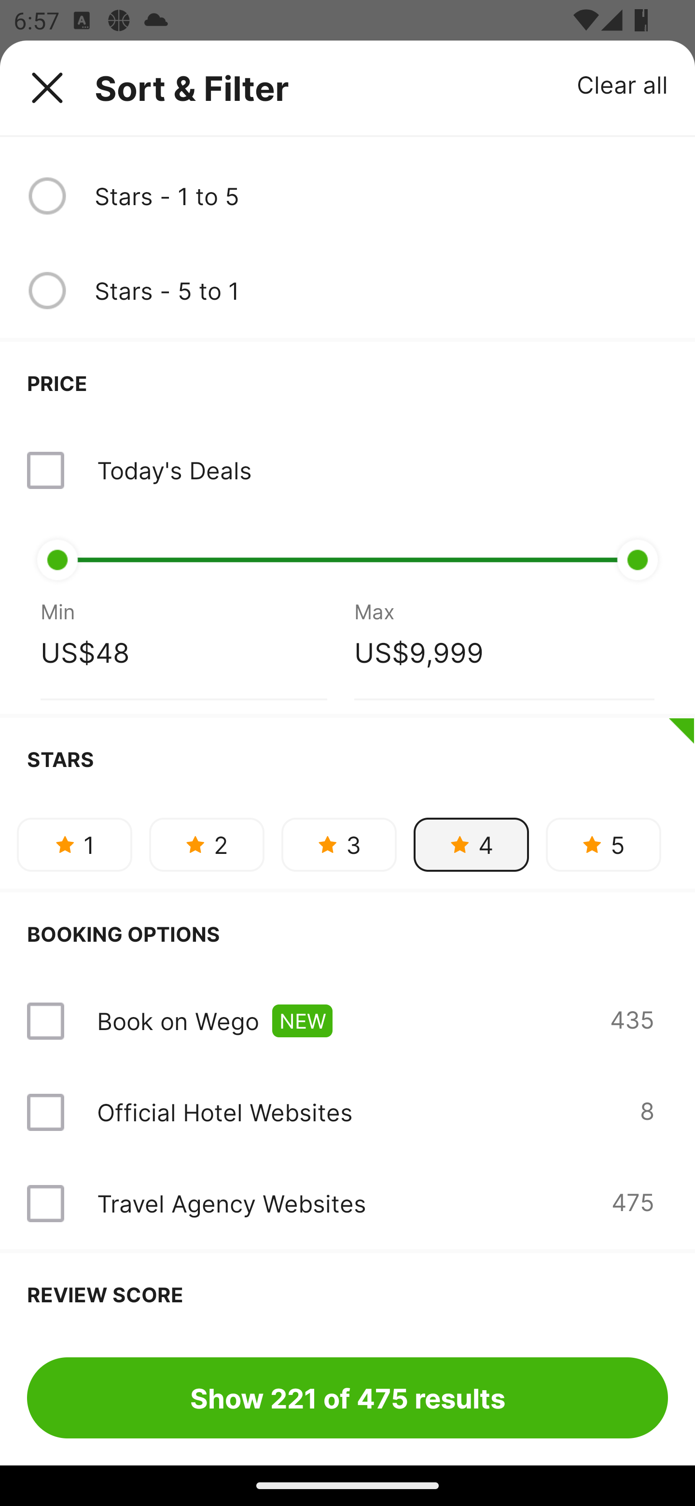 The width and height of the screenshot is (695, 1506). What do you see at coordinates (178, 1021) in the screenshot?
I see `Book on Wego` at bounding box center [178, 1021].